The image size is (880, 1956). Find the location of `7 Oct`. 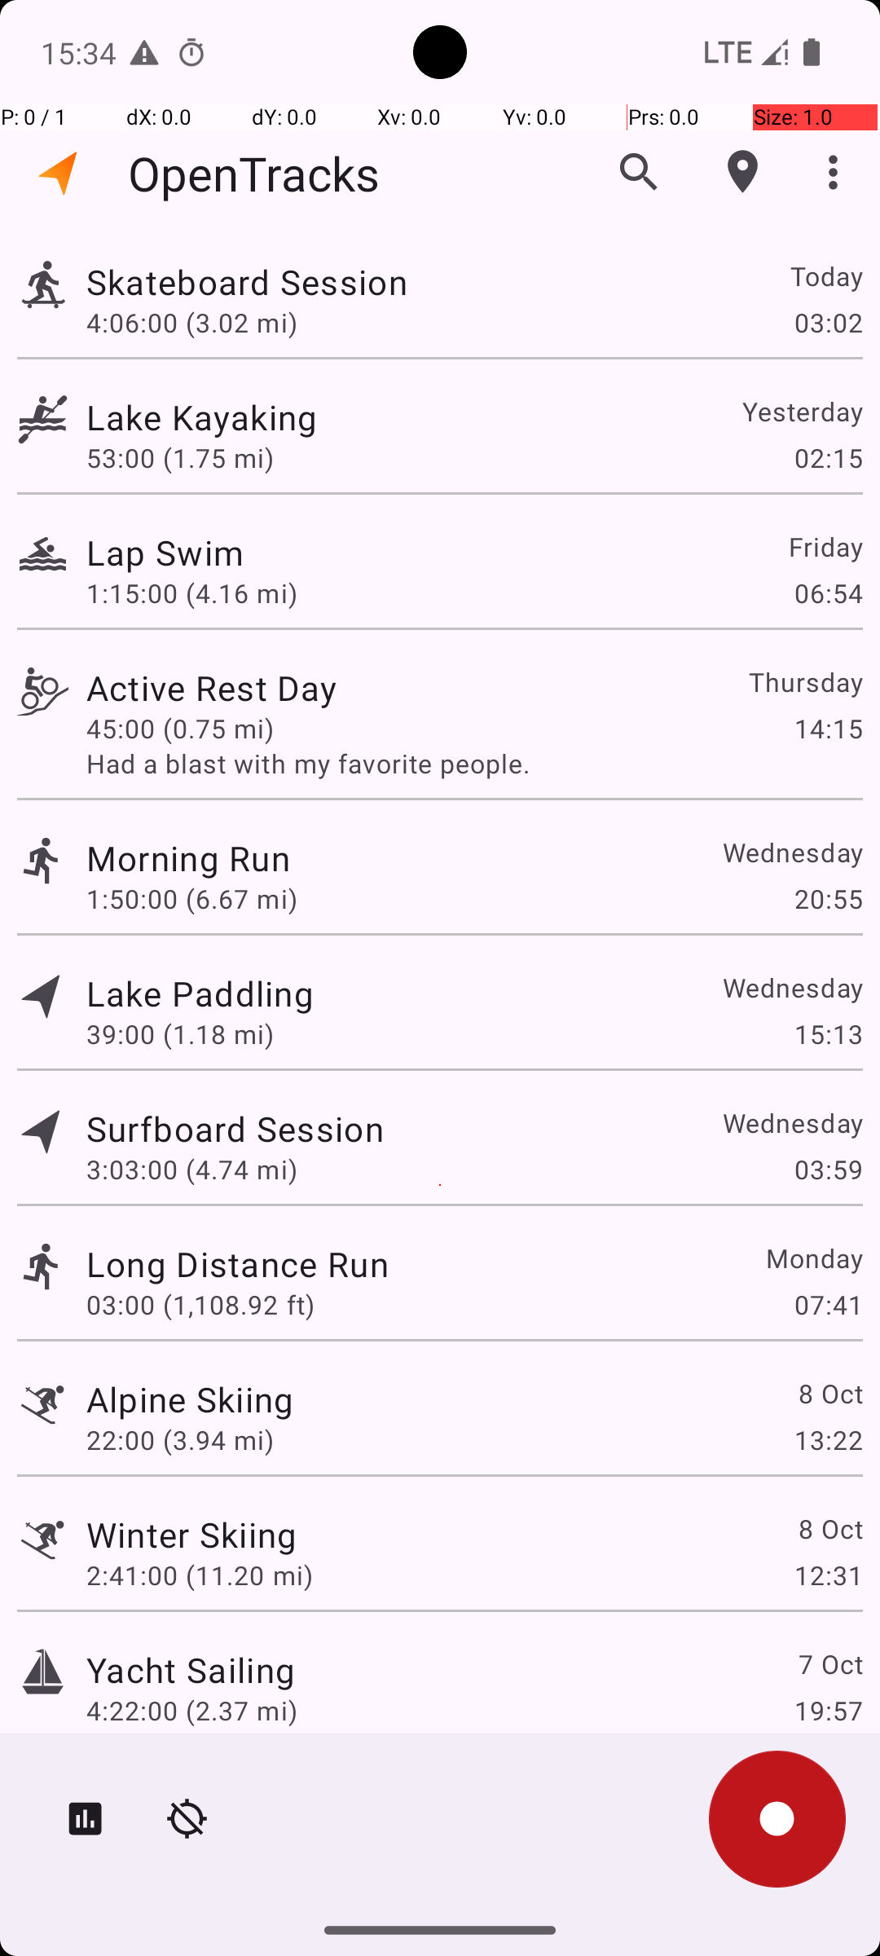

7 Oct is located at coordinates (829, 1664).